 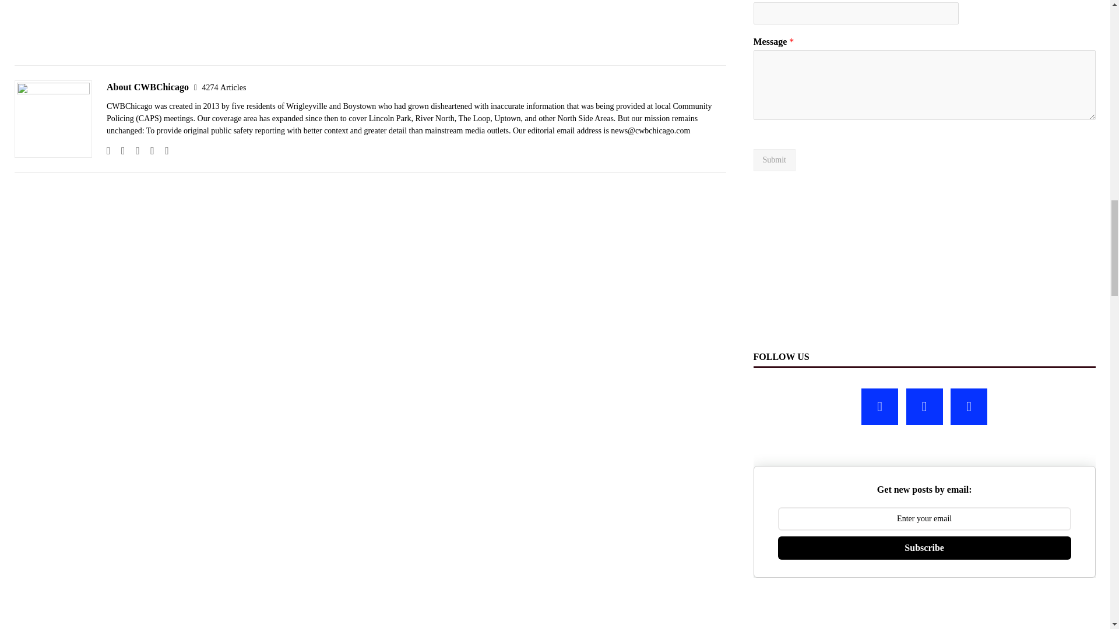 I want to click on Follow CWBChicago on Instagram, so click(x=133, y=150).